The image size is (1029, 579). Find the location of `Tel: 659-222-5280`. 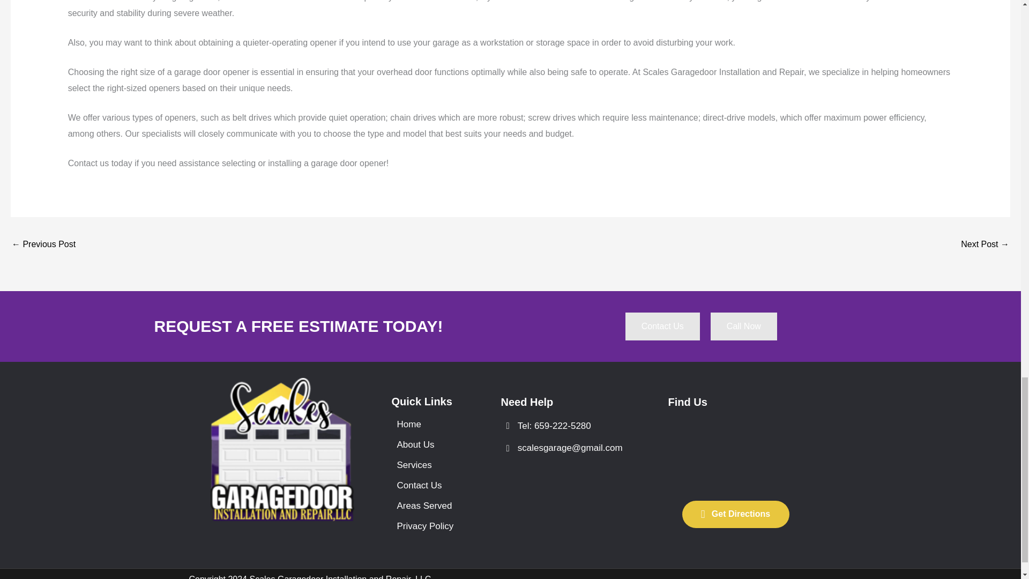

Tel: 659-222-5280 is located at coordinates (568, 426).